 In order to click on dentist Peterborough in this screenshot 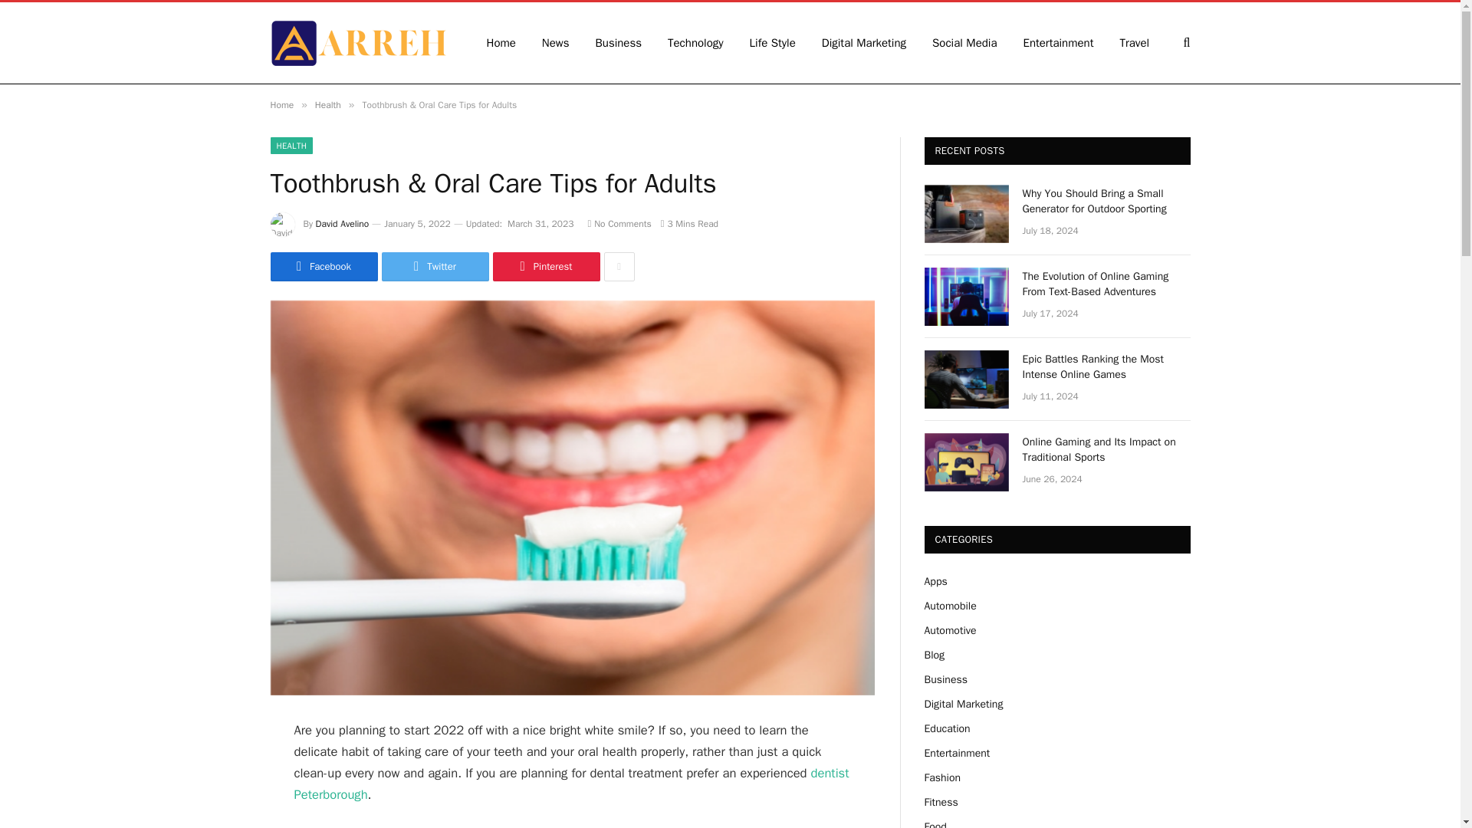, I will do `click(572, 784)`.